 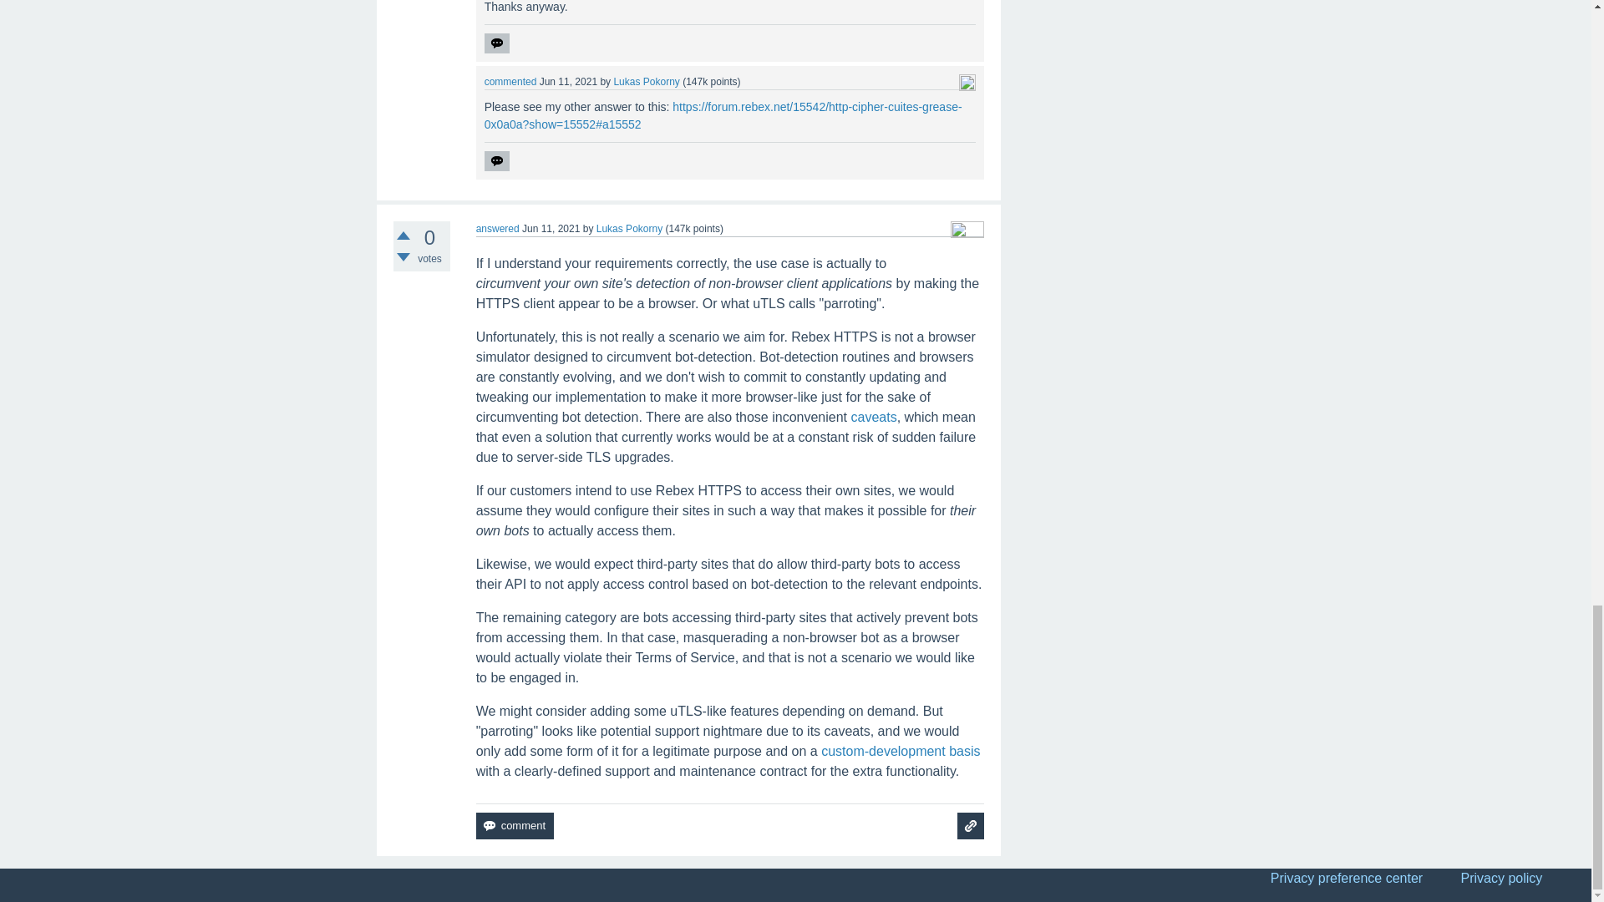 I want to click on Reply to this comment, so click(x=496, y=43).